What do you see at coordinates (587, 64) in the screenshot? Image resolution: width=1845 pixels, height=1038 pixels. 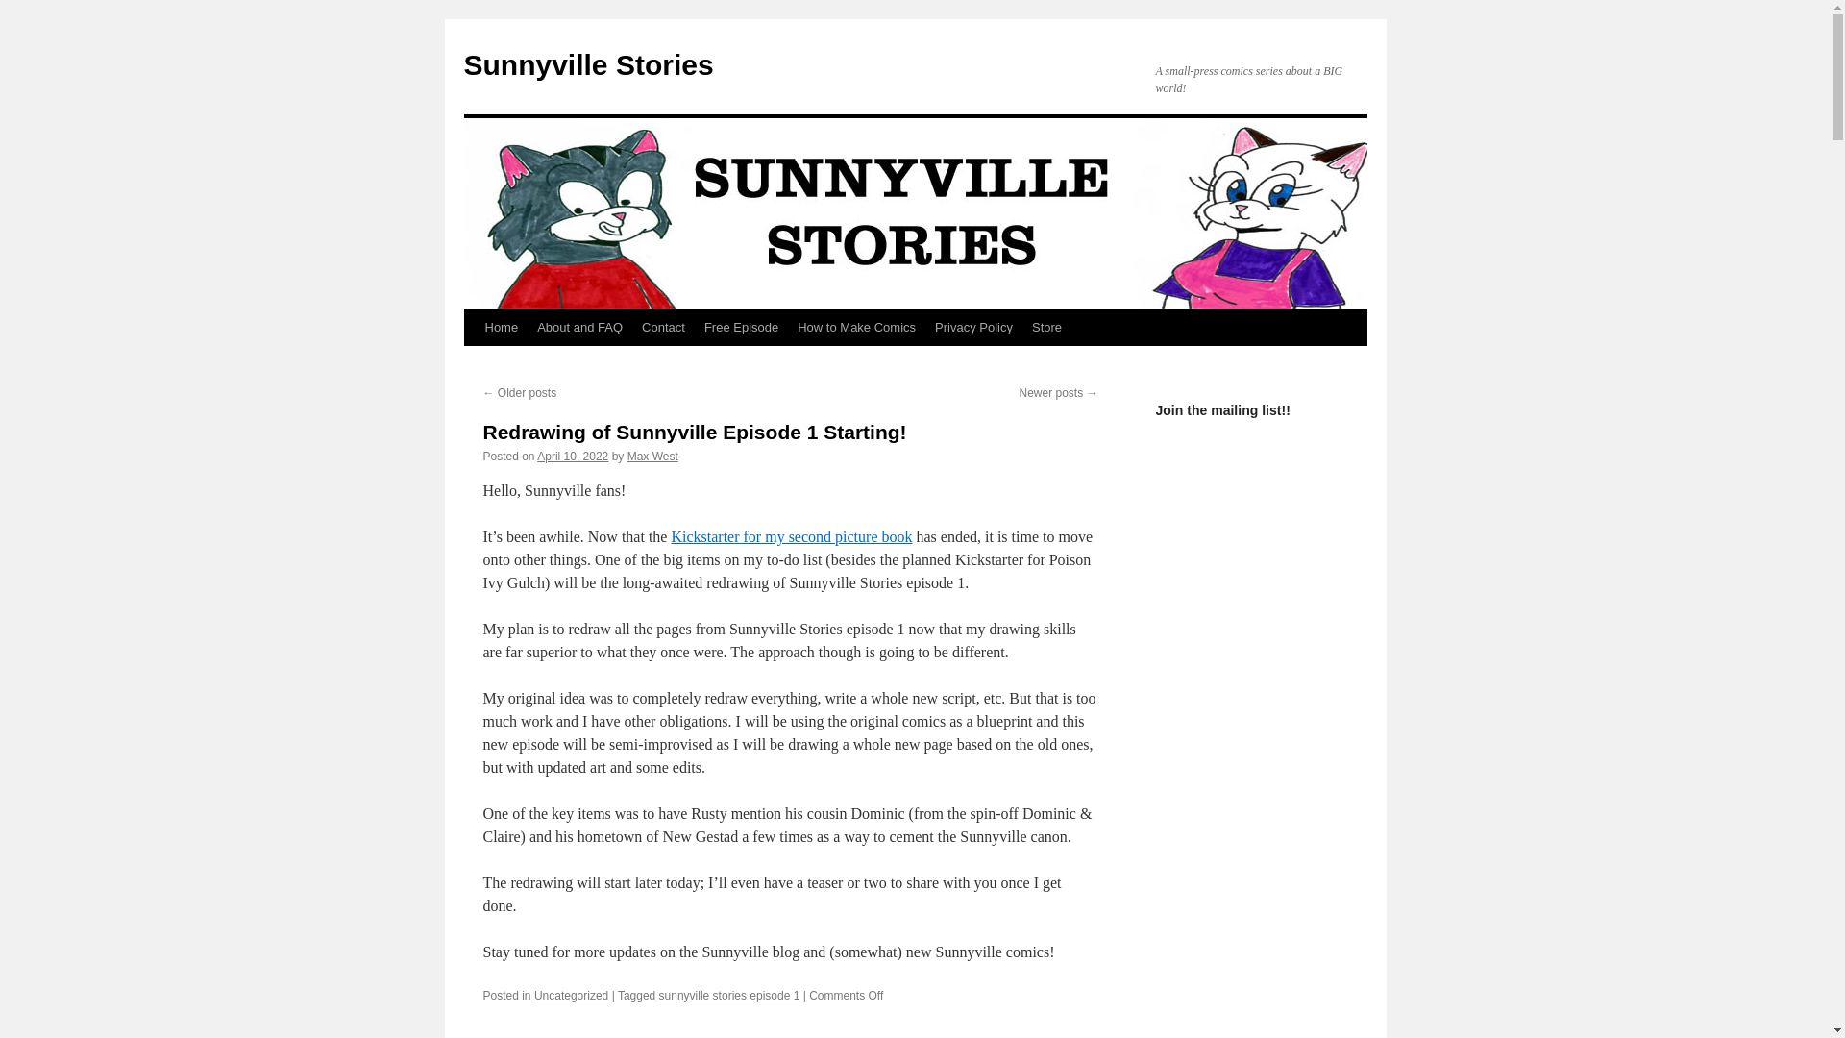 I see `Sunnyville Stories` at bounding box center [587, 64].